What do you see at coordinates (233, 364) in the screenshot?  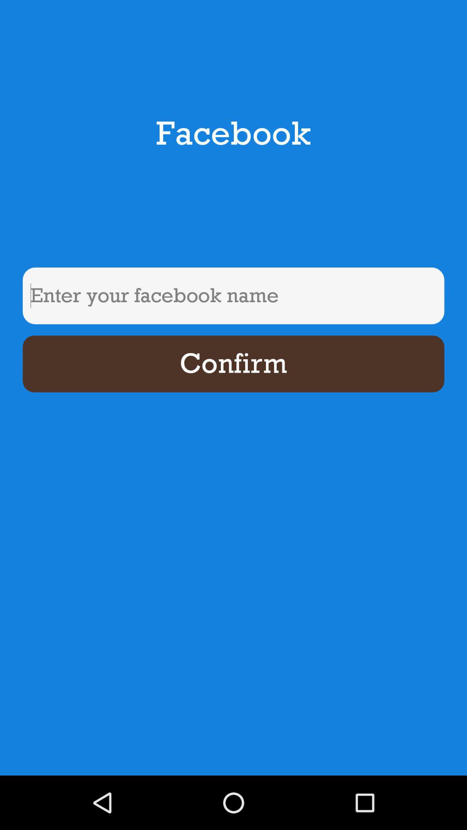 I see `jump until confirm` at bounding box center [233, 364].